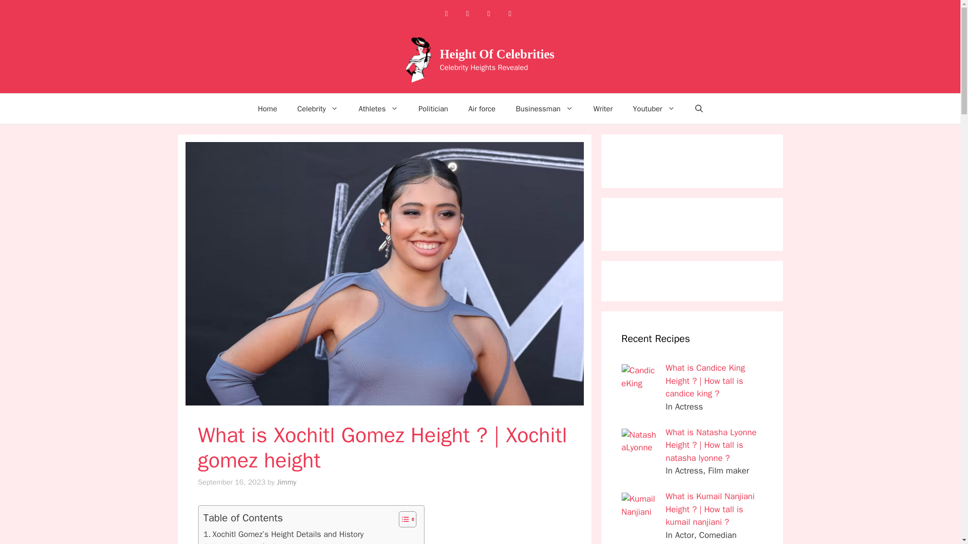 The width and height of the screenshot is (968, 544). What do you see at coordinates (481, 109) in the screenshot?
I see `Air force` at bounding box center [481, 109].